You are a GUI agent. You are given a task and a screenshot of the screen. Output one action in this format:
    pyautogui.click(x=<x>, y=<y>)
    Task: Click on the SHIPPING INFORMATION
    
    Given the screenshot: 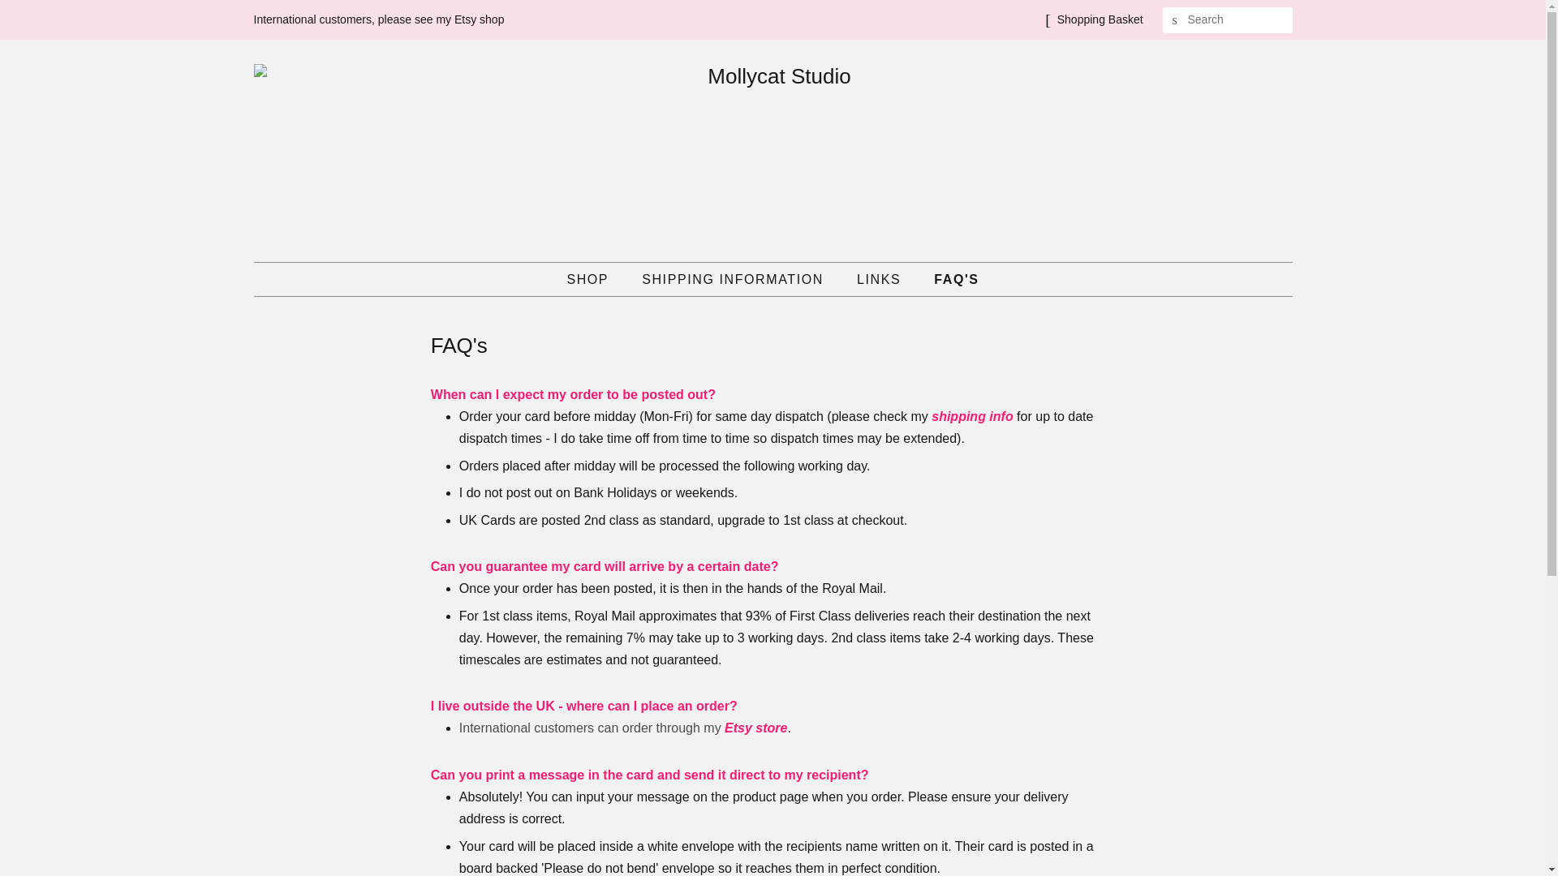 What is the action you would take?
    pyautogui.click(x=734, y=279)
    